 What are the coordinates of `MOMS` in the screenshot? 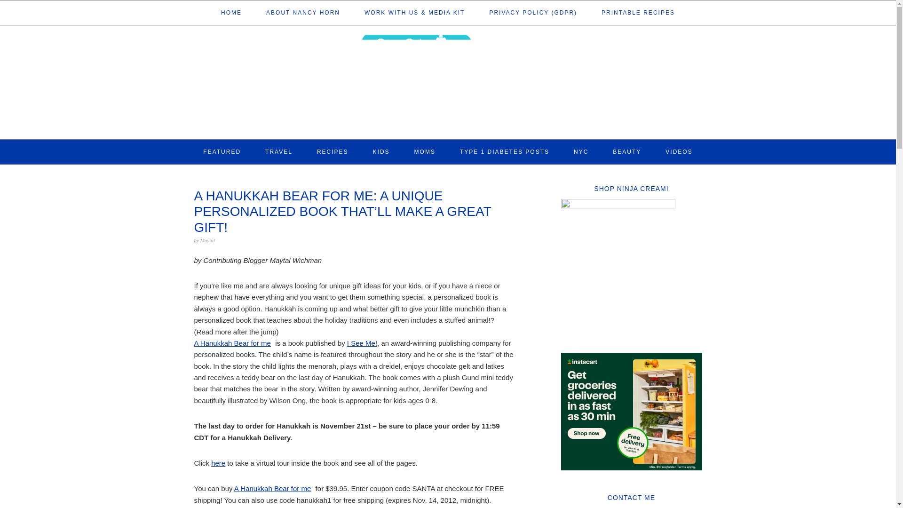 It's located at (425, 151).